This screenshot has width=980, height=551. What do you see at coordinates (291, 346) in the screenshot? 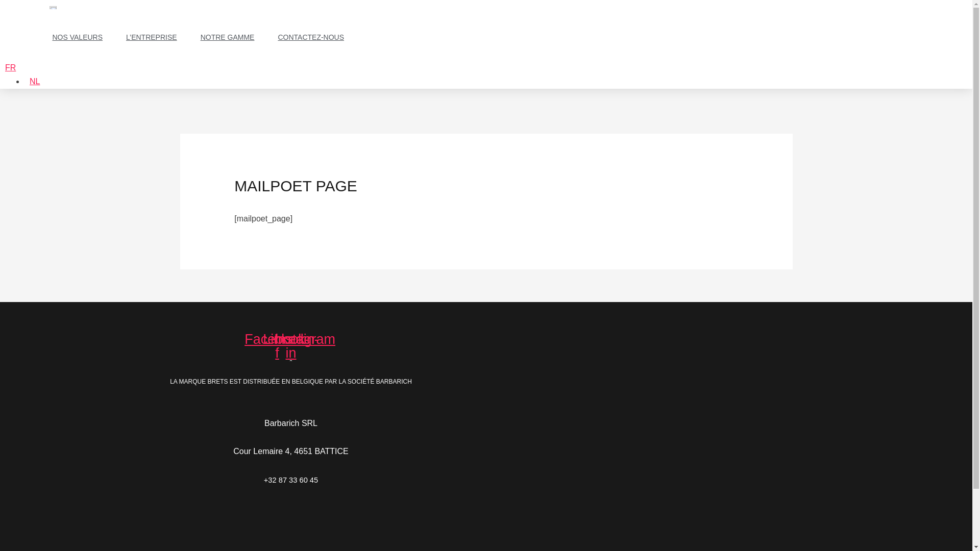
I see `Linkedin-in` at bounding box center [291, 346].